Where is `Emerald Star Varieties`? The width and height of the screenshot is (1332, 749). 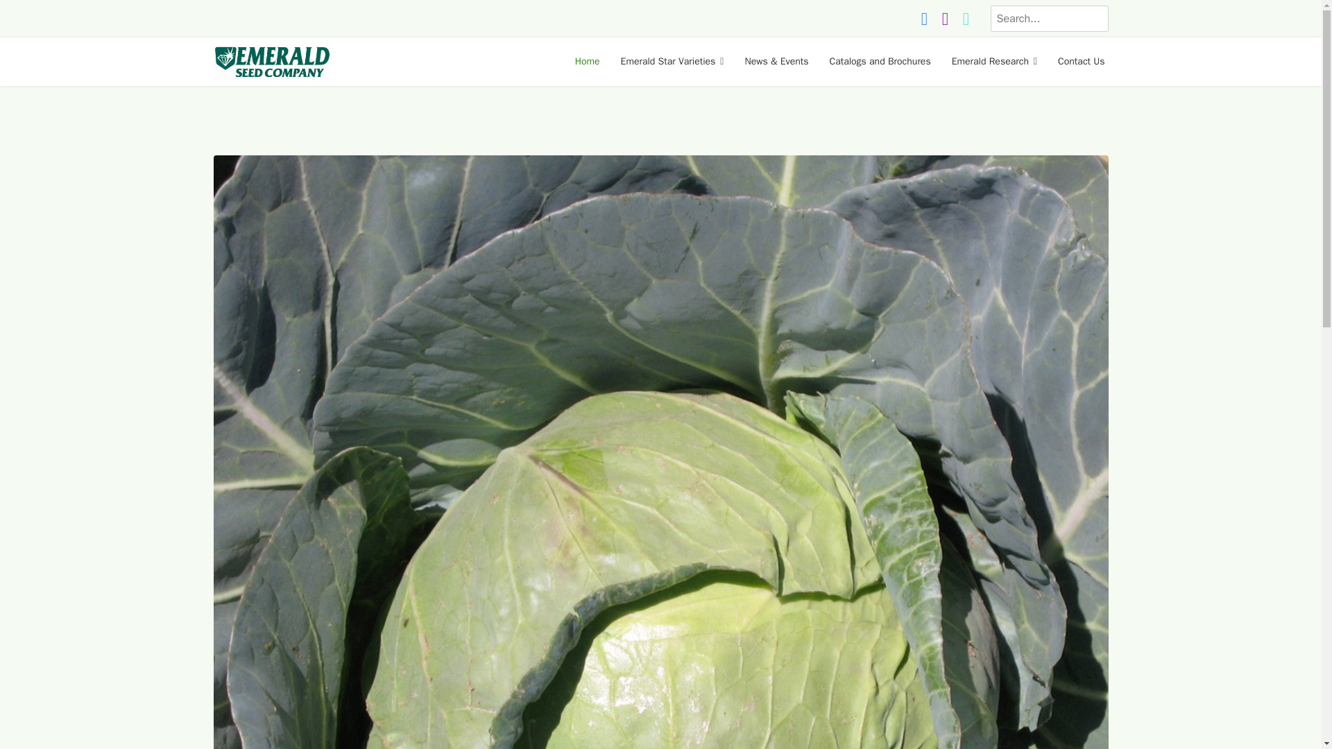 Emerald Star Varieties is located at coordinates (672, 62).